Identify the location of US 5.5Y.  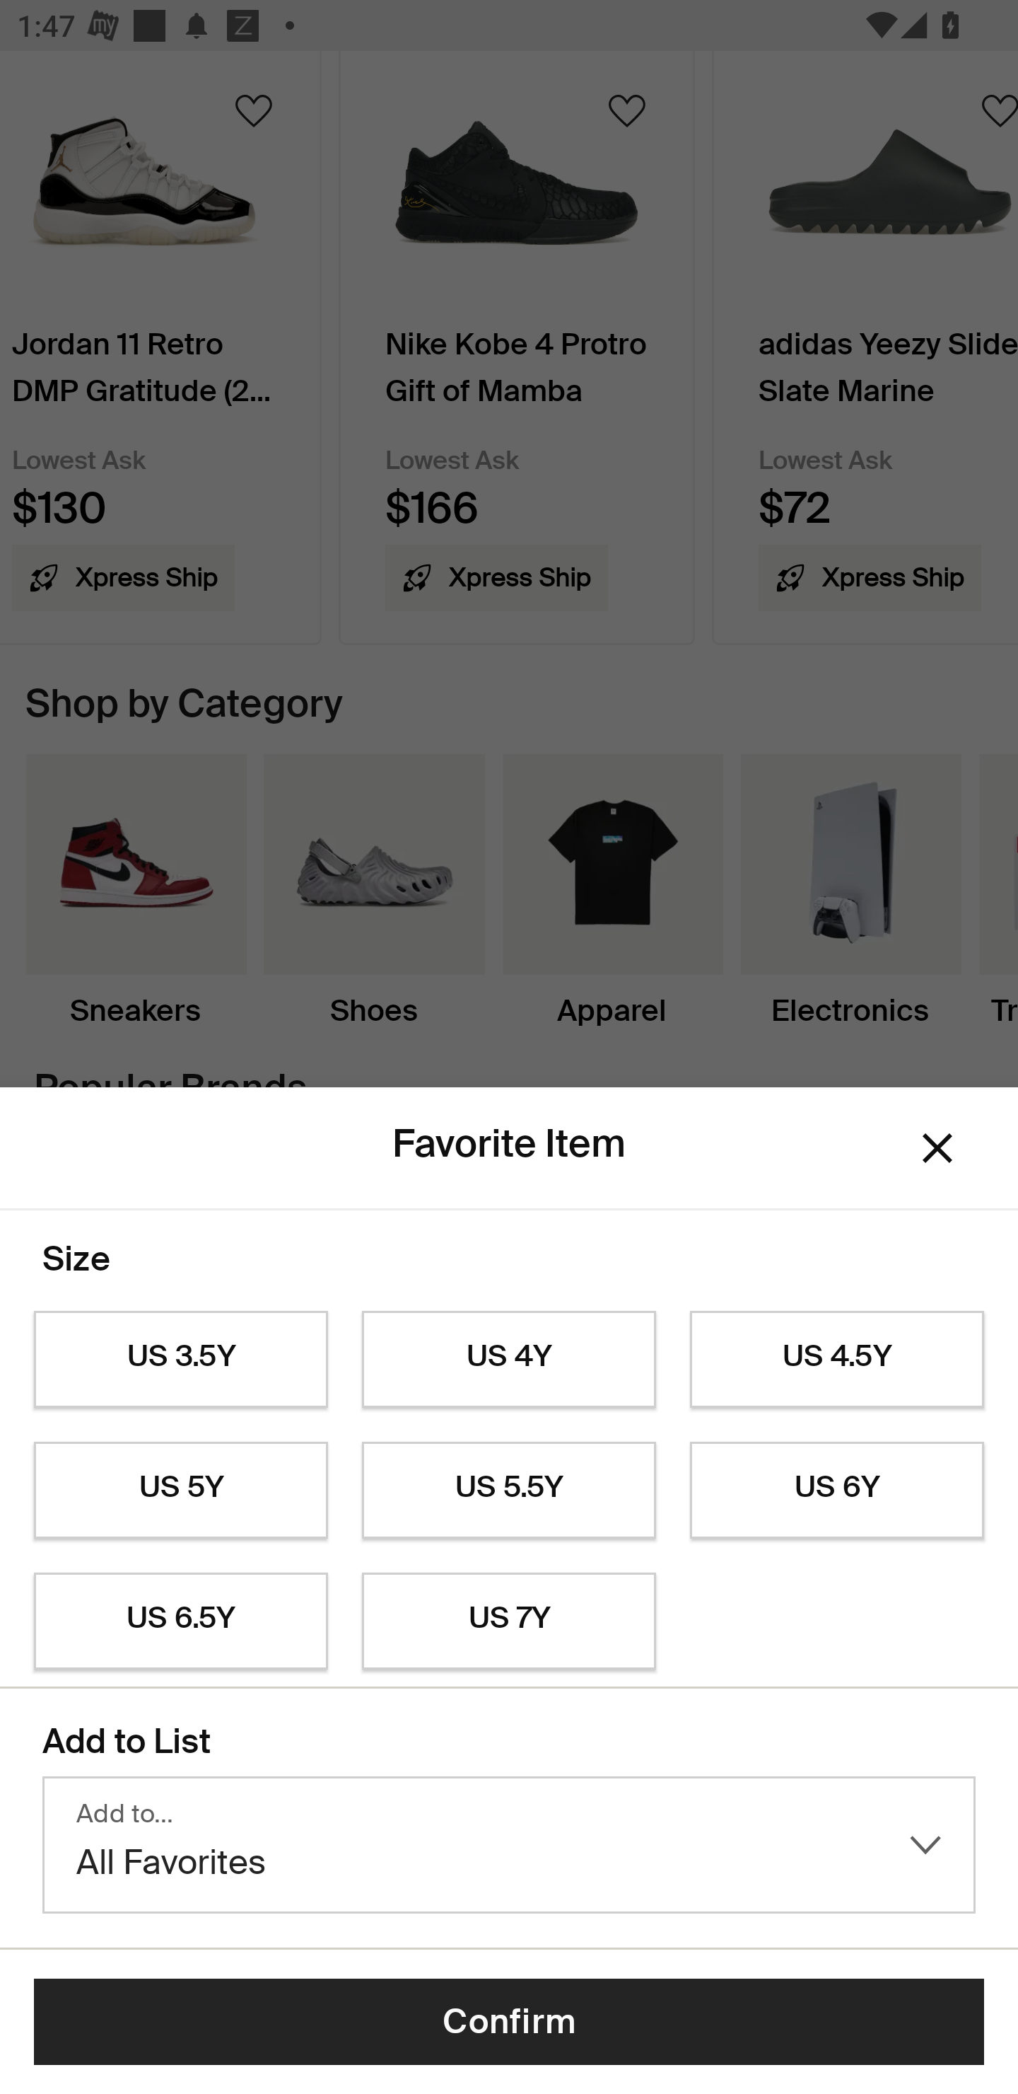
(509, 1491).